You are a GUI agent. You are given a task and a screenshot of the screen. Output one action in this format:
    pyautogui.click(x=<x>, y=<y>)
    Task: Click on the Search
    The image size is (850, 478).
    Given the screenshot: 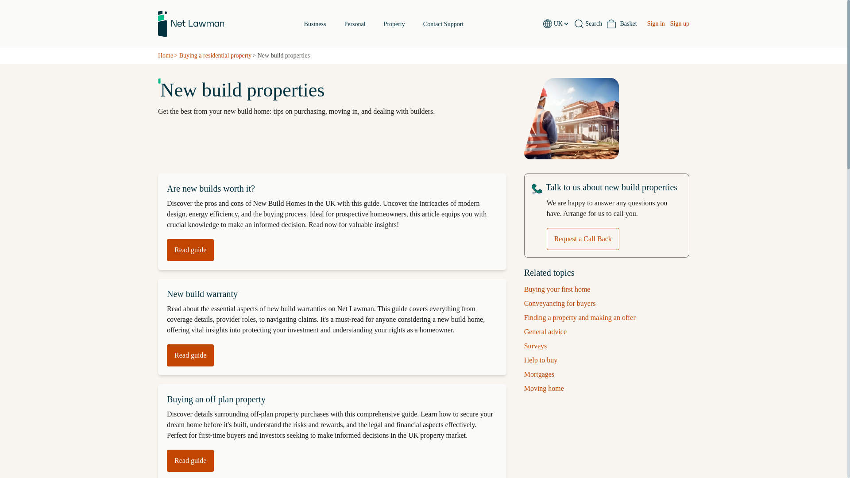 What is the action you would take?
    pyautogui.click(x=588, y=24)
    